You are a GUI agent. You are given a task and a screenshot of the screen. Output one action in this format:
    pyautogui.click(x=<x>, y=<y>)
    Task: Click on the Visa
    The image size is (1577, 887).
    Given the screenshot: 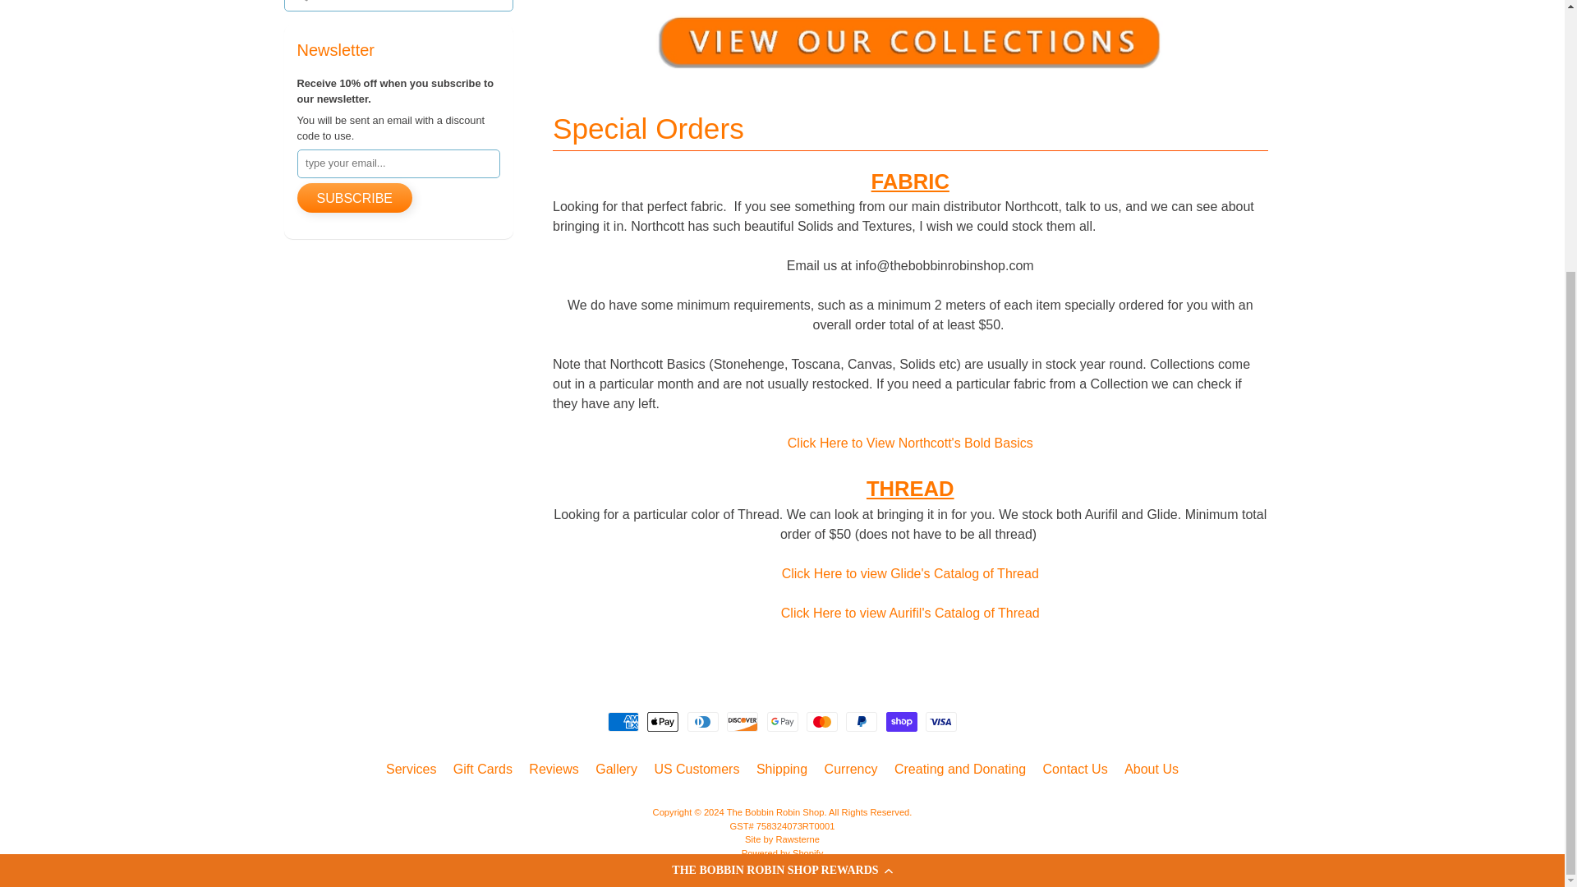 What is the action you would take?
    pyautogui.click(x=941, y=722)
    